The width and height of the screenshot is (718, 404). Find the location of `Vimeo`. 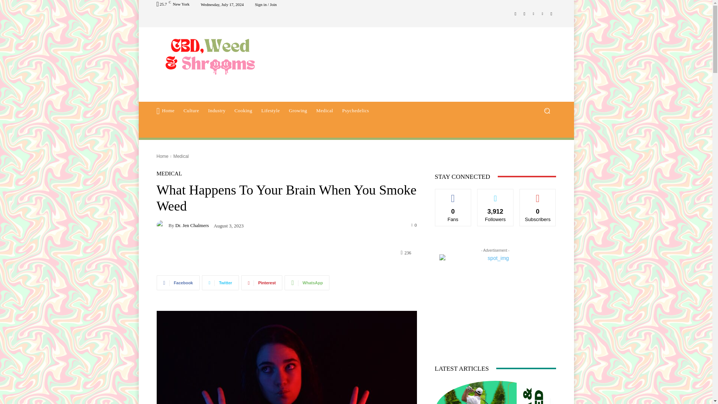

Vimeo is located at coordinates (542, 13).